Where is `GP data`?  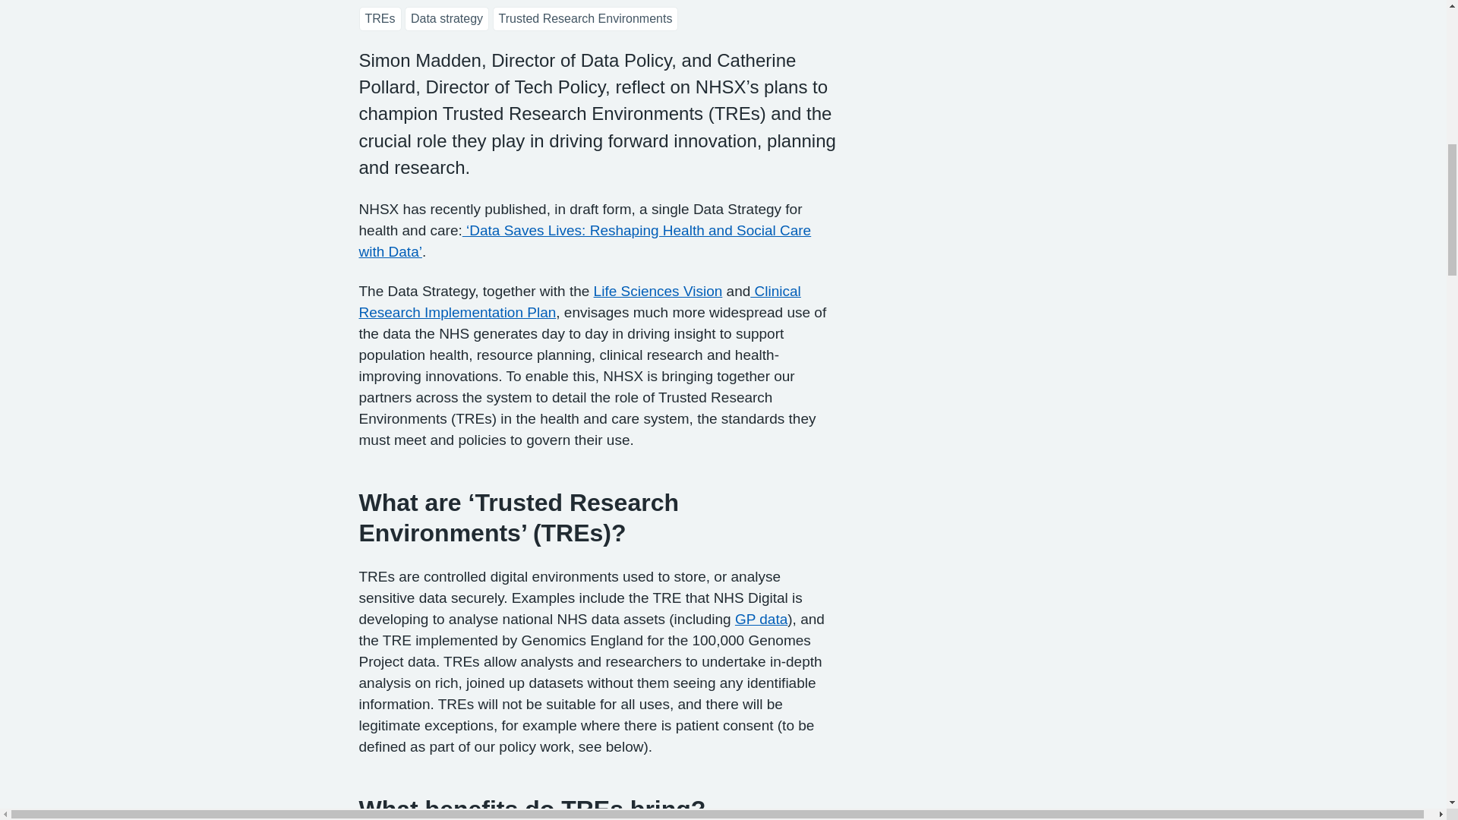
GP data is located at coordinates (761, 619).